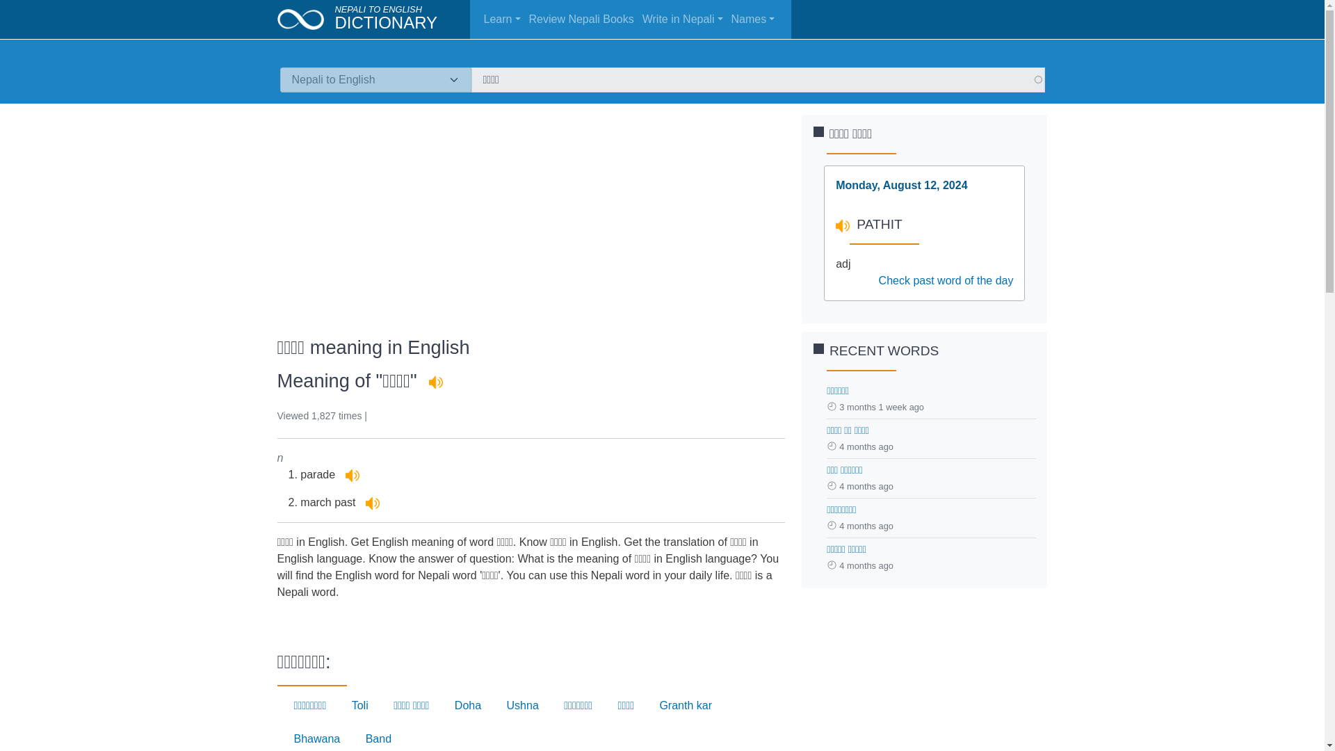 Image resolution: width=1335 pixels, height=751 pixels. I want to click on Dictionary, so click(305, 18).